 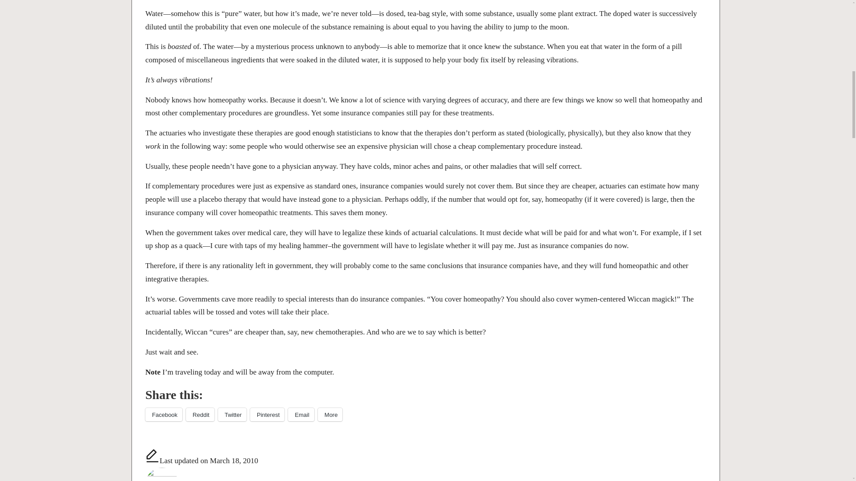 What do you see at coordinates (232, 414) in the screenshot?
I see `Twitter` at bounding box center [232, 414].